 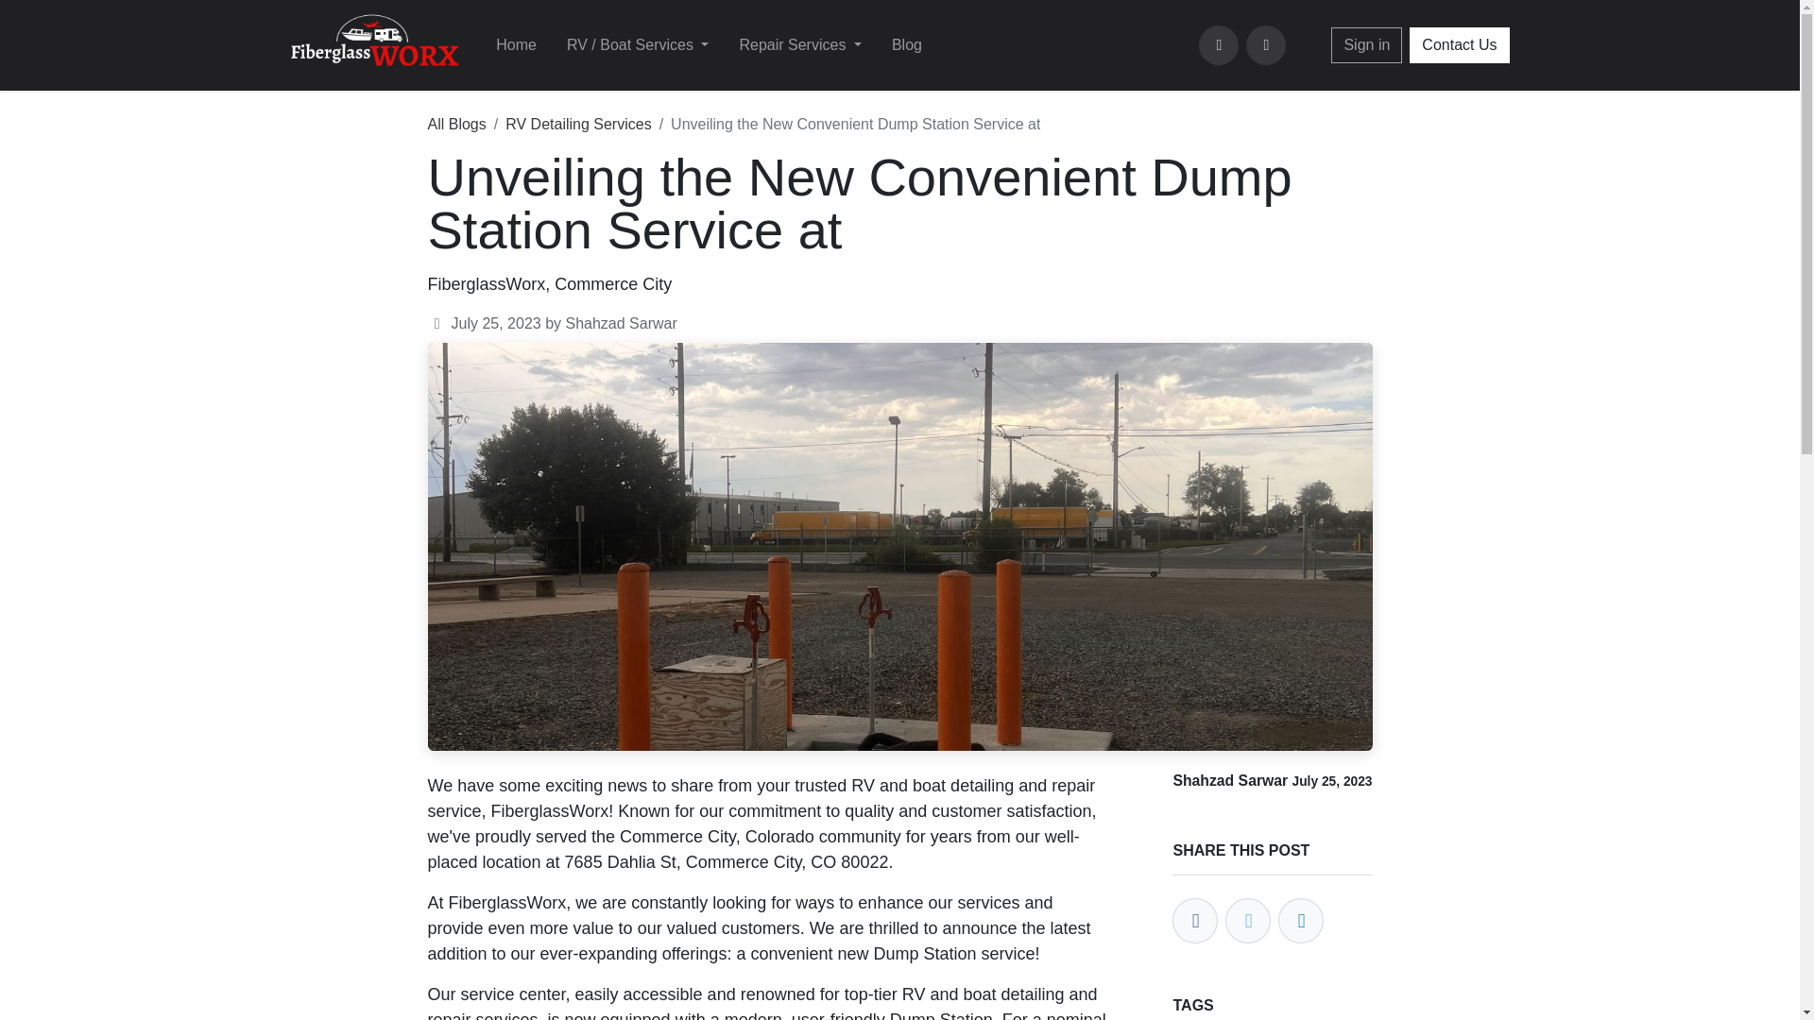 I want to click on Blog, so click(x=907, y=45).